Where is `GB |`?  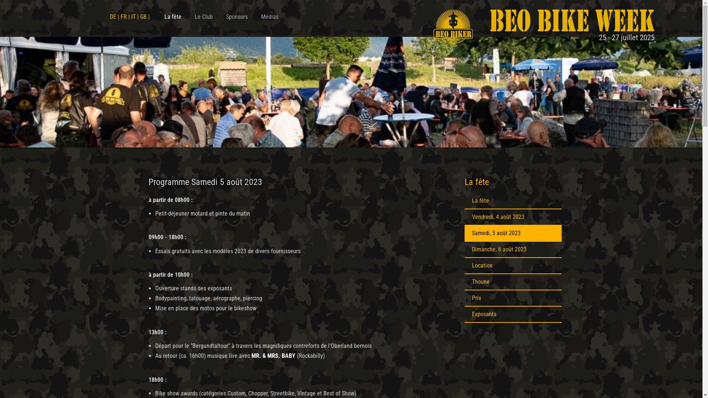 GB | is located at coordinates (145, 17).